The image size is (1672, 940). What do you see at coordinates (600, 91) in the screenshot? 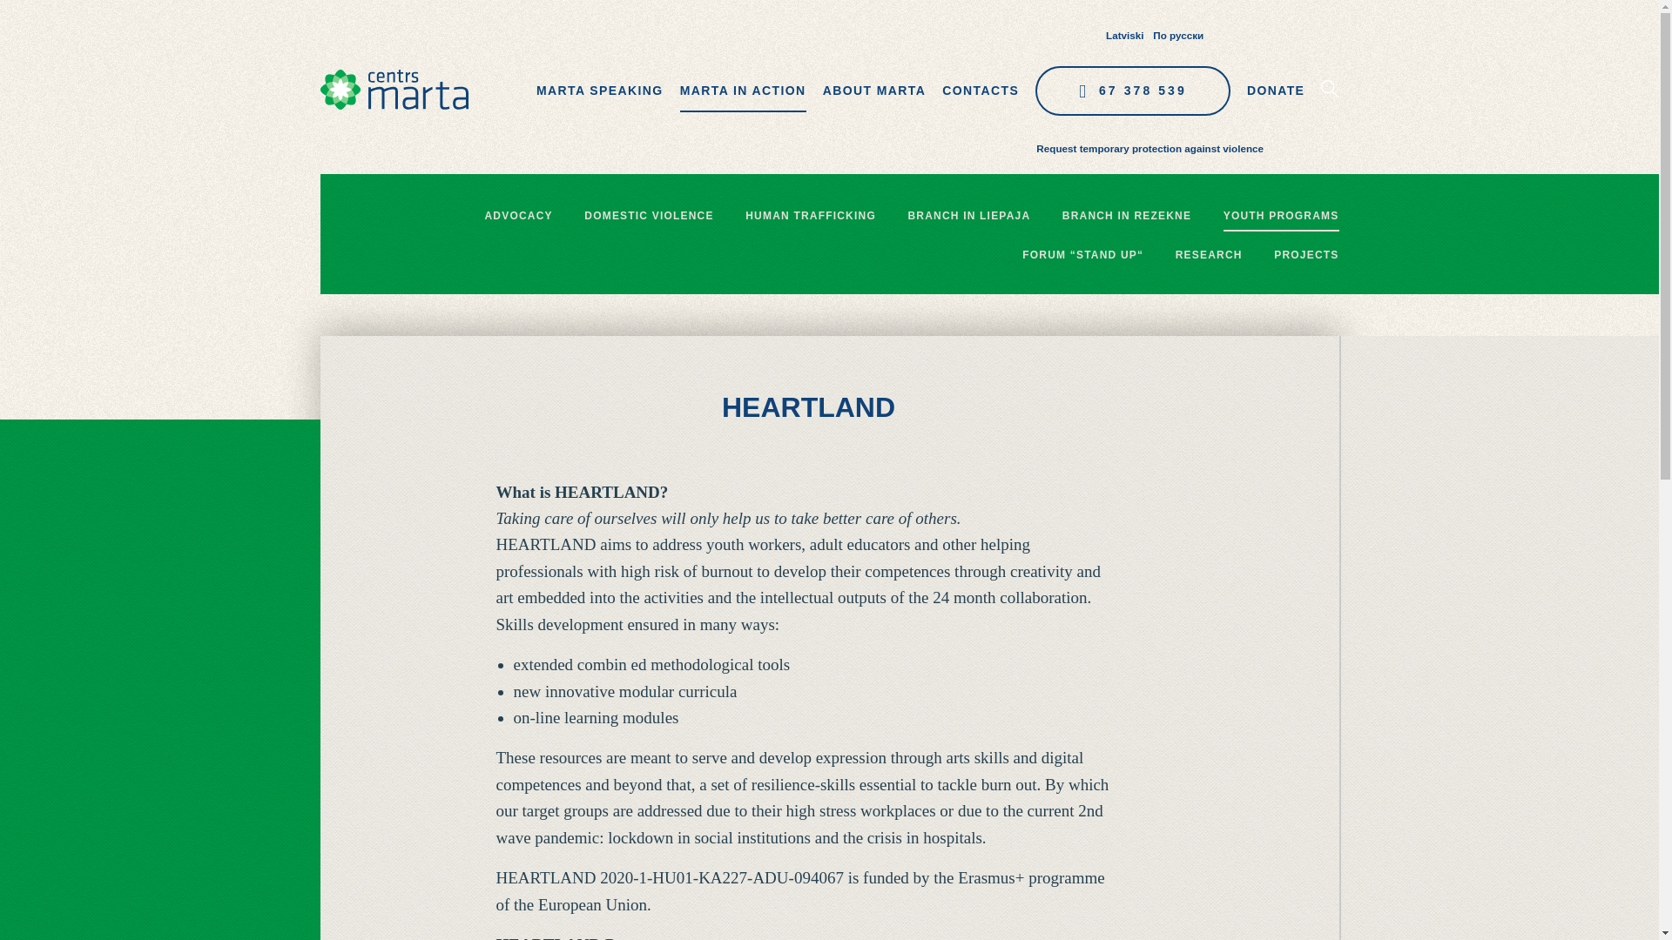
I see `MARTA SPEAKING` at bounding box center [600, 91].